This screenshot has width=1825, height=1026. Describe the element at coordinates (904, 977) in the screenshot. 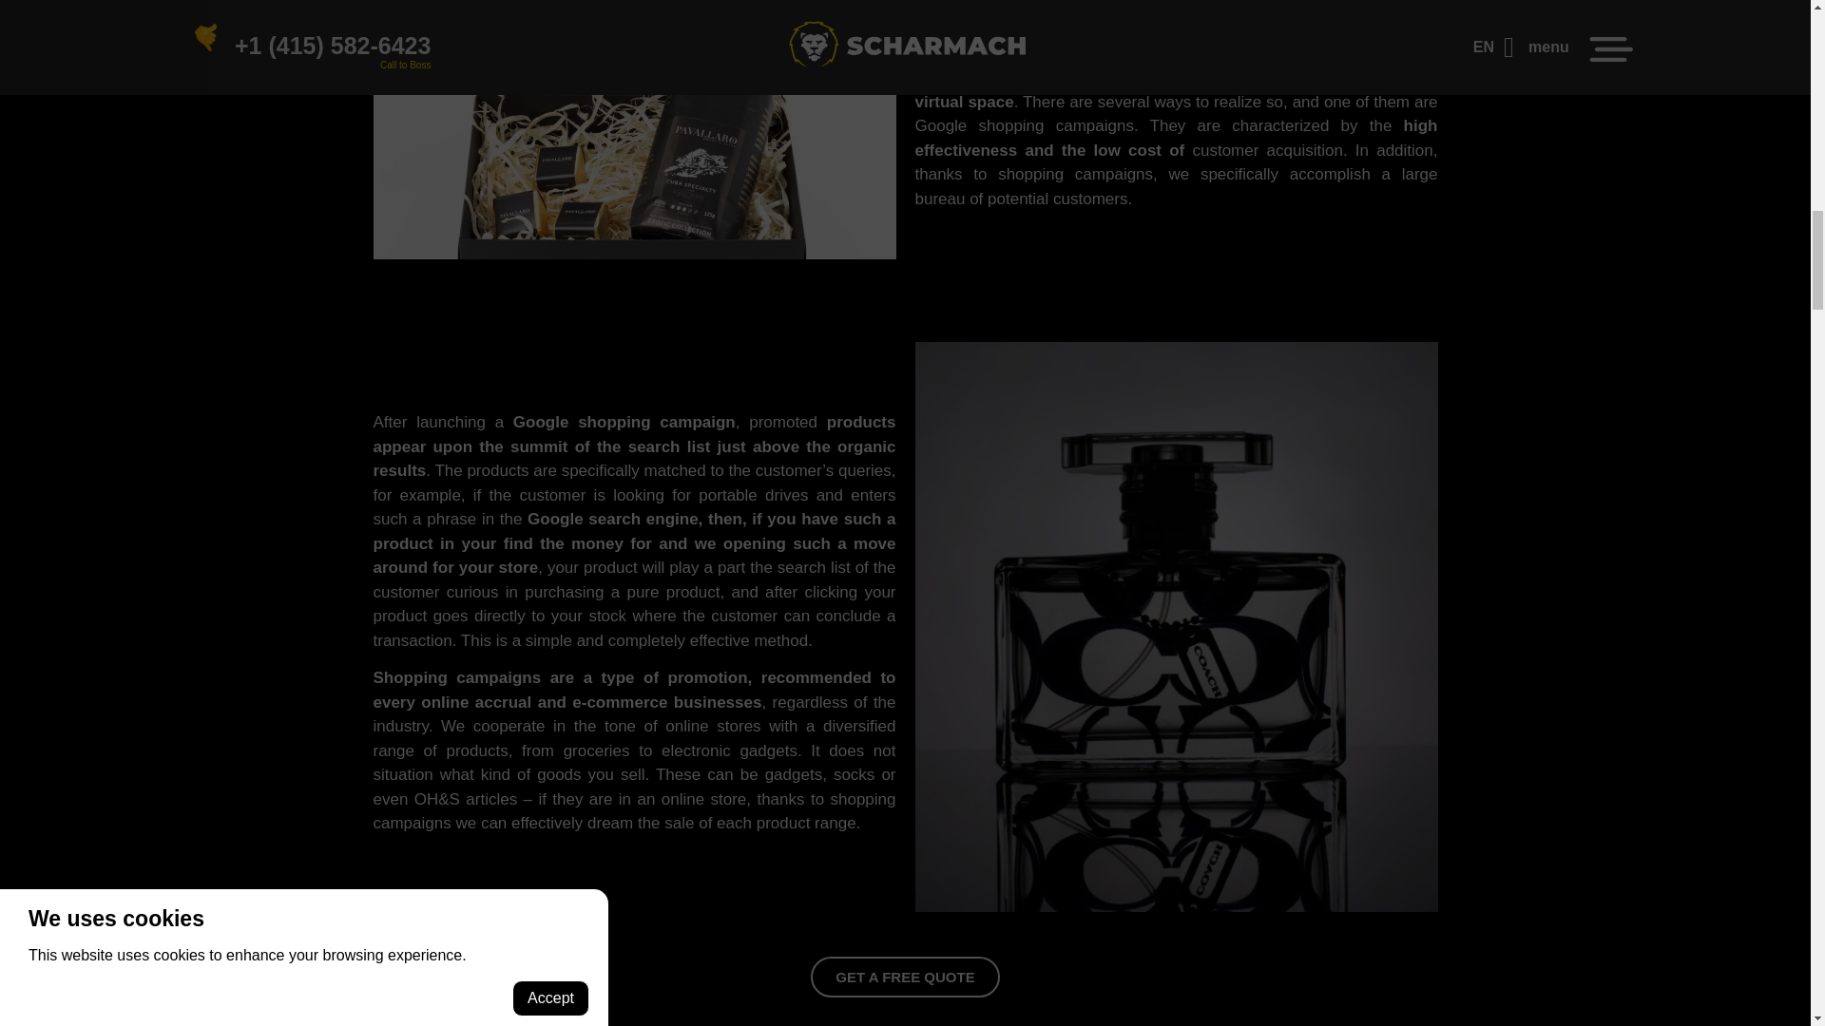

I see `GET A FREE QUOTE` at that location.